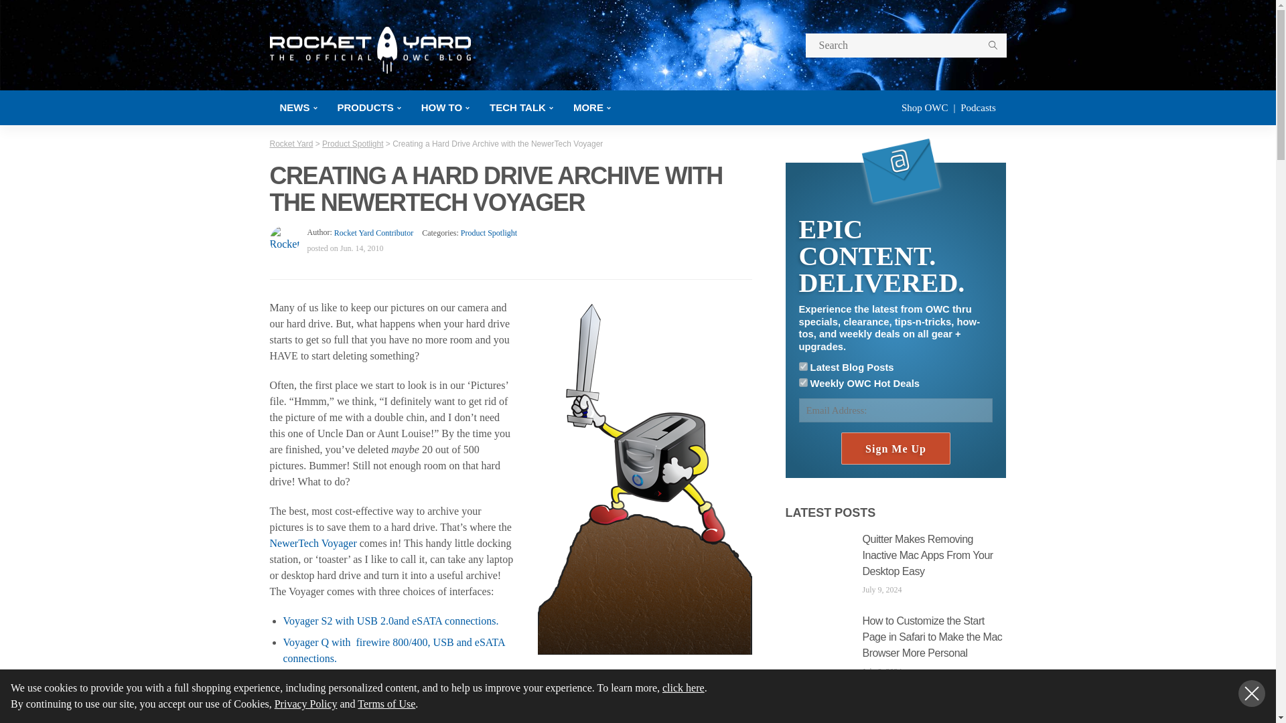 The width and height of the screenshot is (1286, 723). I want to click on Go to the Product Spotlight category archives., so click(352, 144).